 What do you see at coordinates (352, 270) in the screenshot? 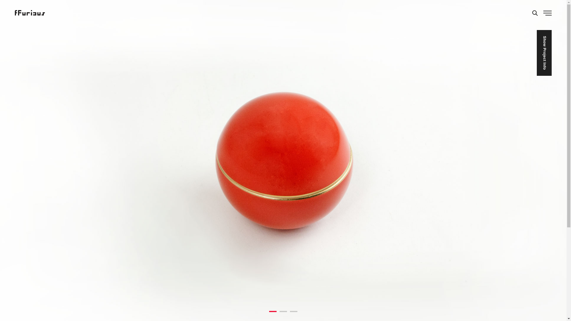
I see `Youtube` at bounding box center [352, 270].